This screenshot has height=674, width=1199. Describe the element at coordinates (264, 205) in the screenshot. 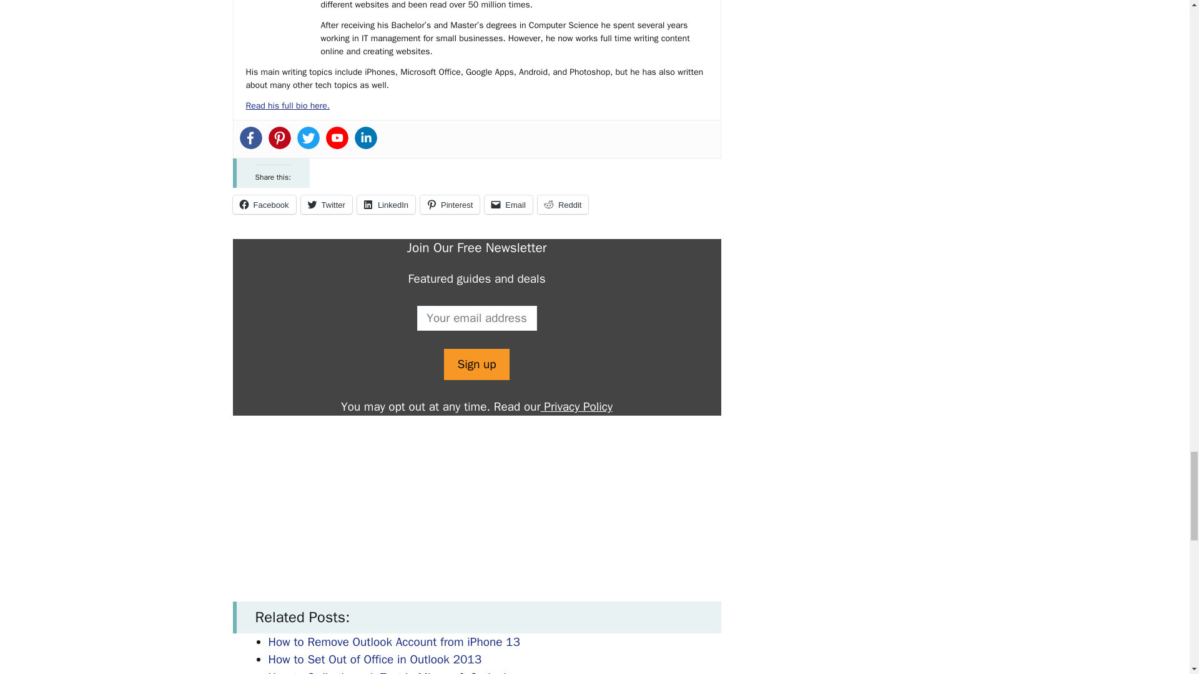

I see `Facebook` at that location.